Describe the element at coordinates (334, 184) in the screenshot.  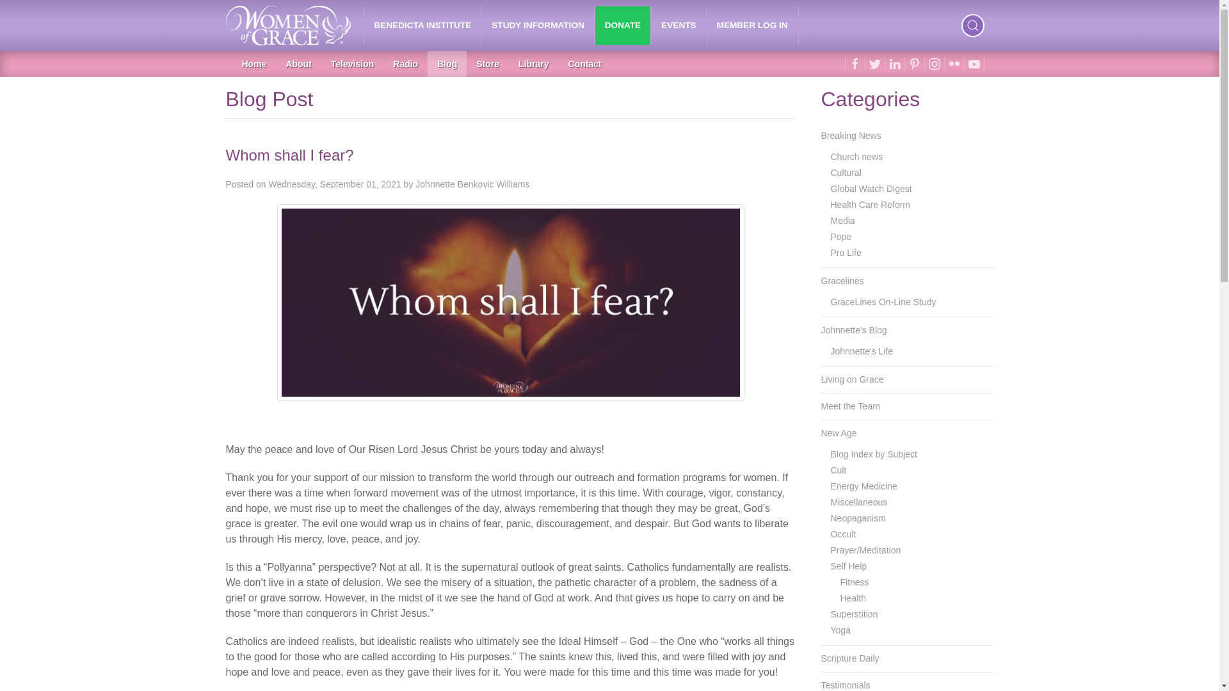
I see `Wednesday, September 01, 2021` at that location.